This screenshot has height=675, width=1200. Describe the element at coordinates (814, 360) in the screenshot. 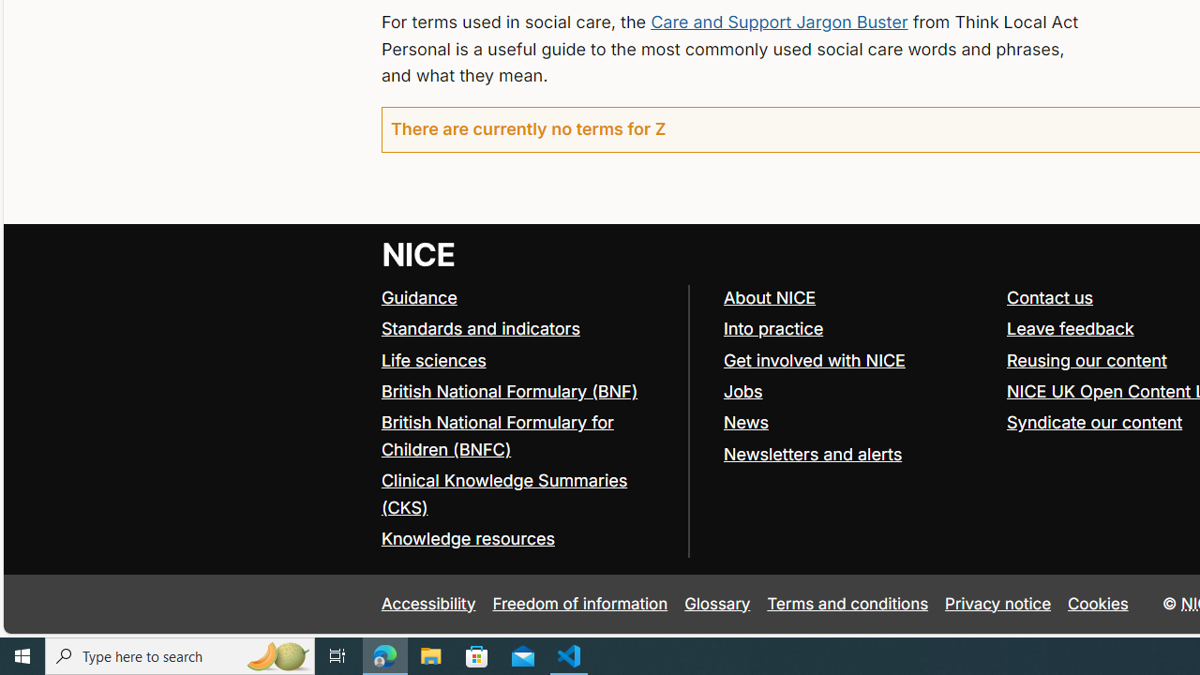

I see `Get involved with NICE` at that location.